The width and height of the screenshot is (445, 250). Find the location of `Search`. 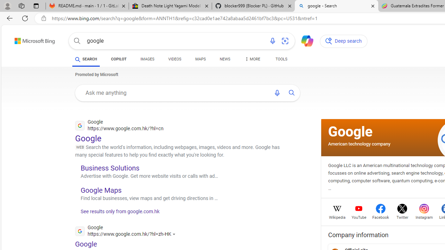

Search is located at coordinates (77, 41).